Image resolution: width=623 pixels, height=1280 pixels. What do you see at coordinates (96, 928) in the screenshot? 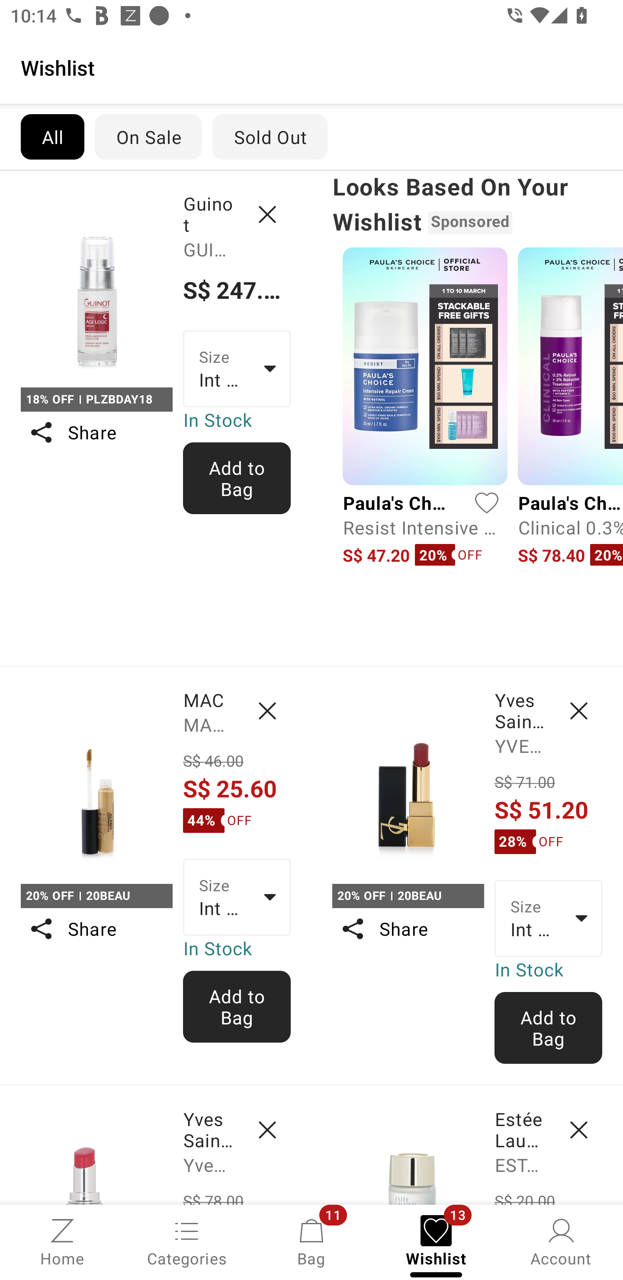
I see `Share` at bounding box center [96, 928].